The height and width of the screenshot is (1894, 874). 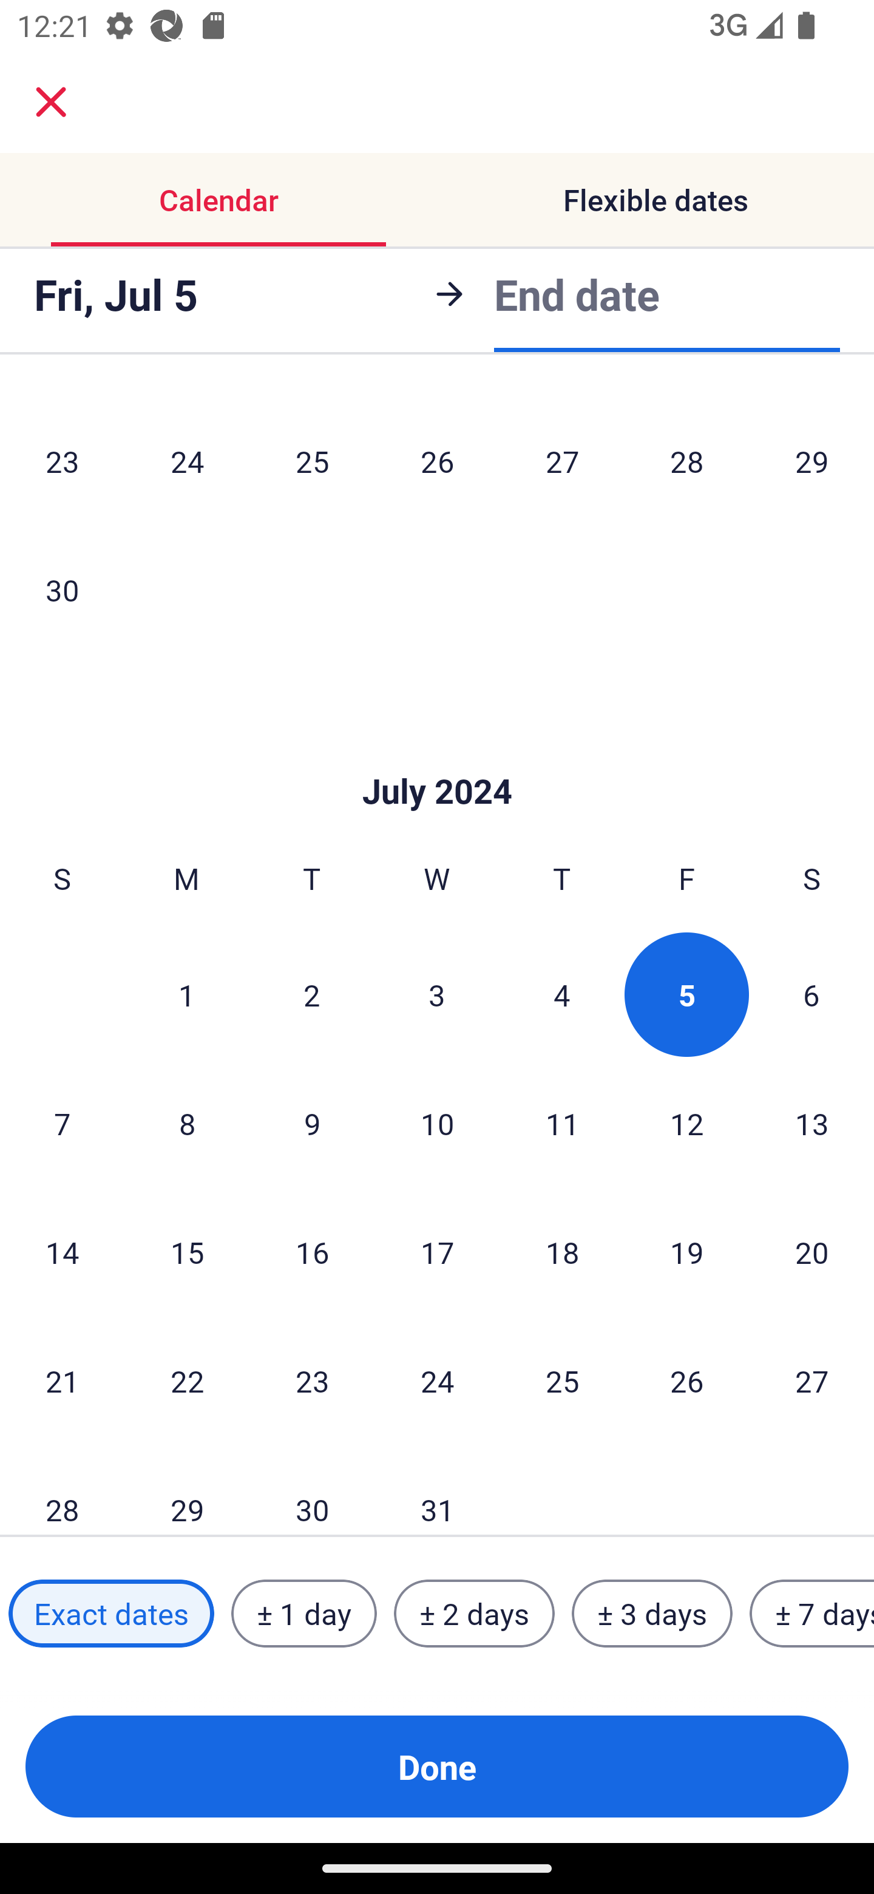 What do you see at coordinates (562, 1380) in the screenshot?
I see `25 Thursday, July 25, 2024` at bounding box center [562, 1380].